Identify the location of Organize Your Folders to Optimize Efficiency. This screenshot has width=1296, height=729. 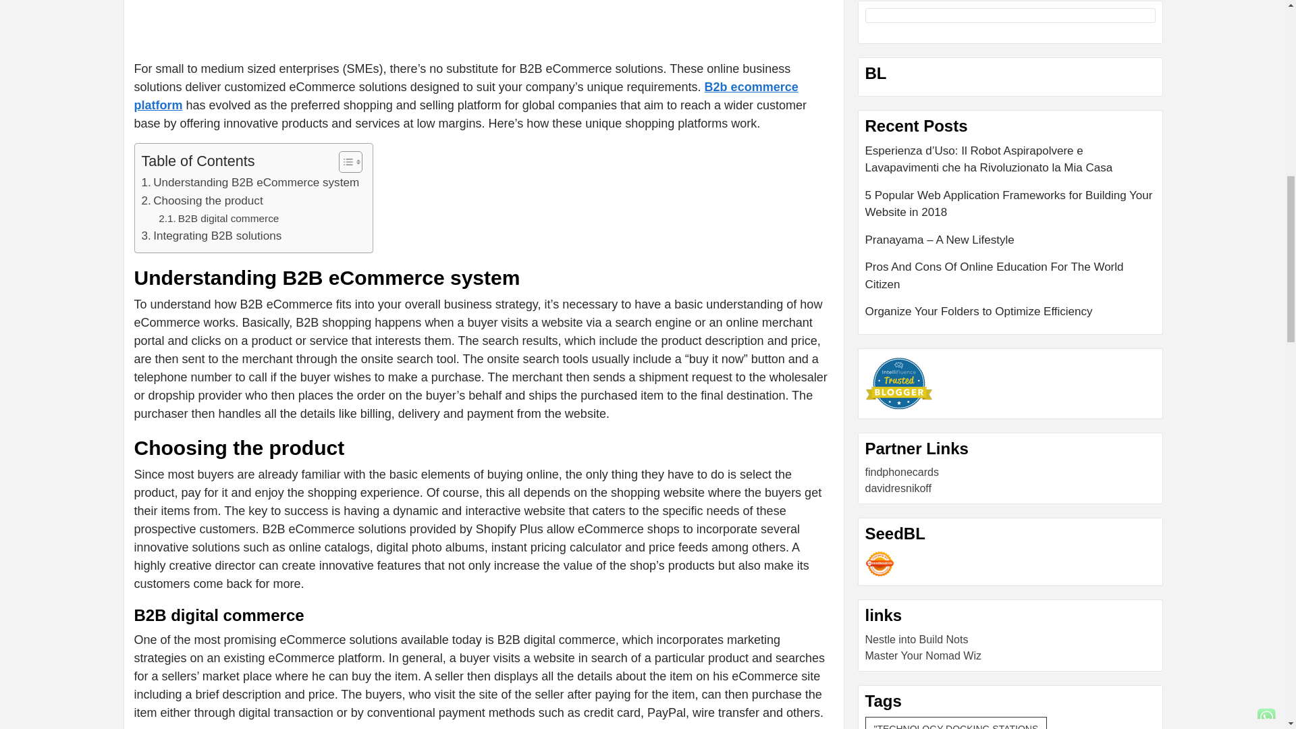
(1010, 312).